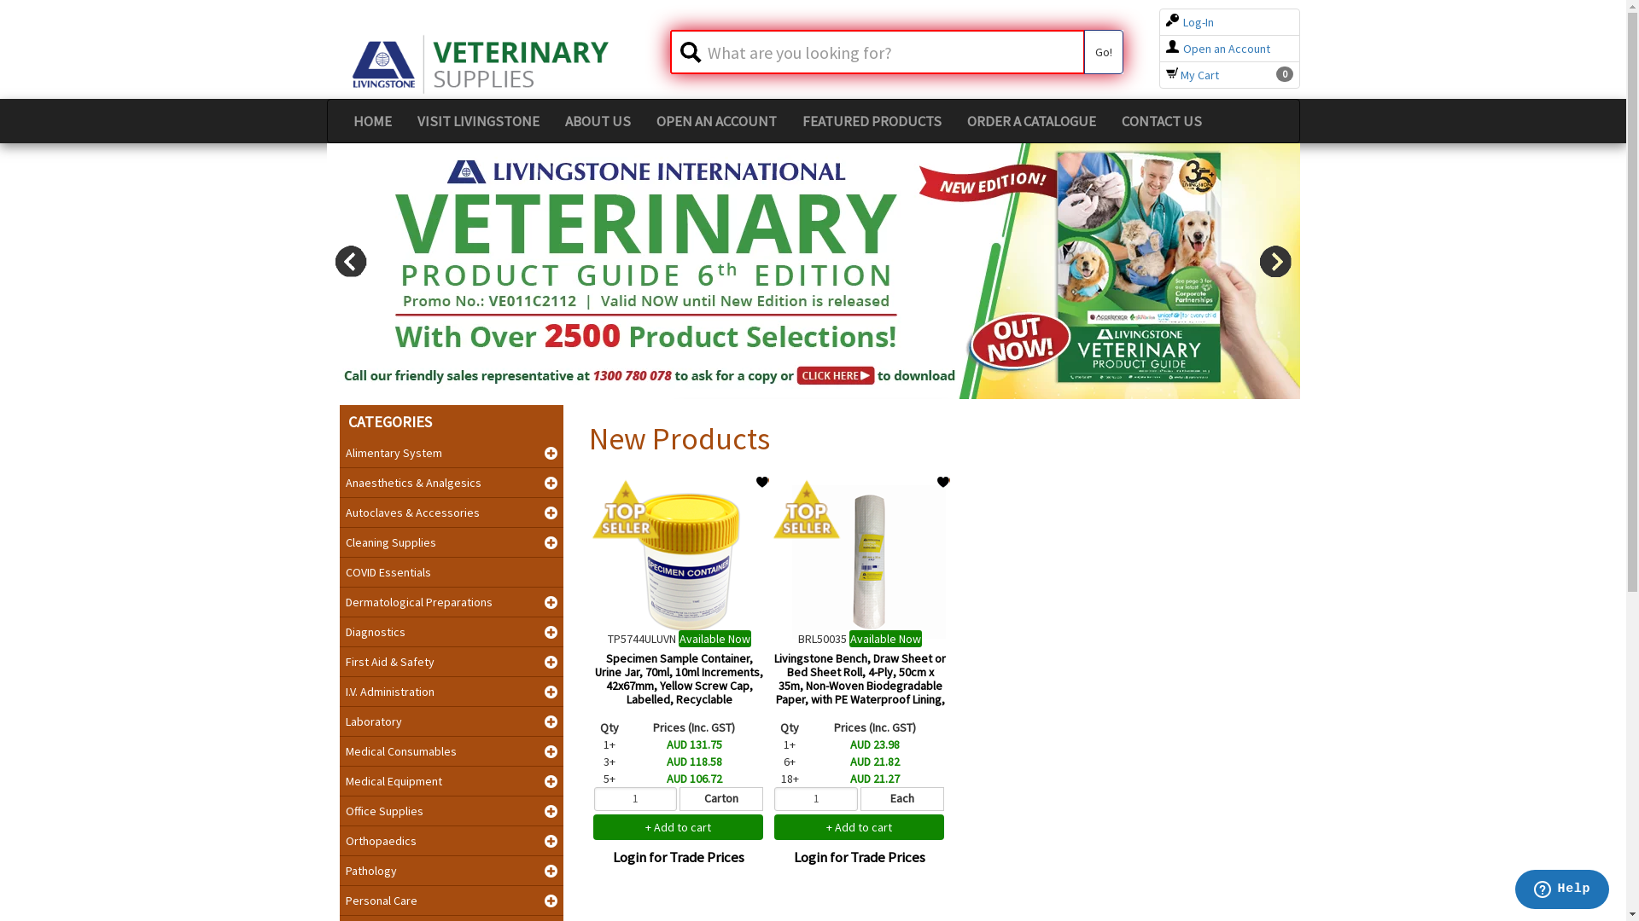 The image size is (1639, 921). What do you see at coordinates (717, 121) in the screenshot?
I see `OPEN AN ACCOUNT` at bounding box center [717, 121].